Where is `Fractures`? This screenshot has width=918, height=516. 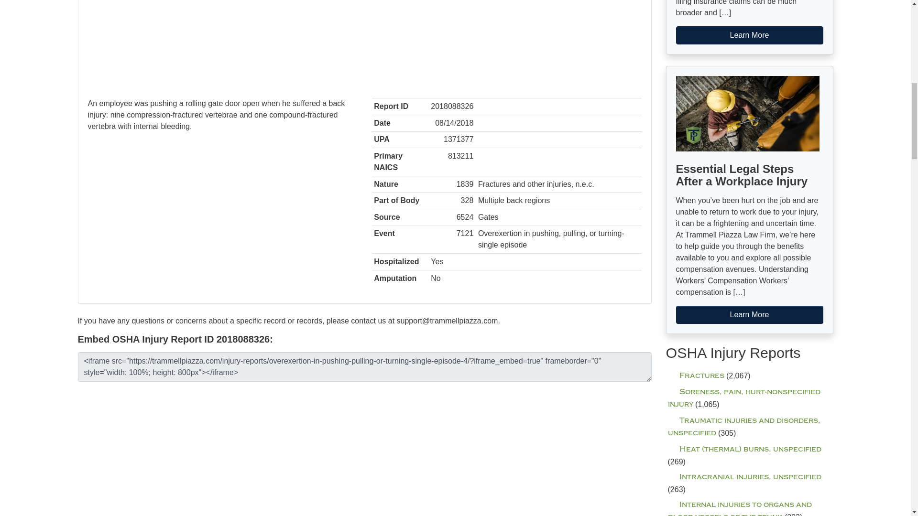 Fractures is located at coordinates (695, 376).